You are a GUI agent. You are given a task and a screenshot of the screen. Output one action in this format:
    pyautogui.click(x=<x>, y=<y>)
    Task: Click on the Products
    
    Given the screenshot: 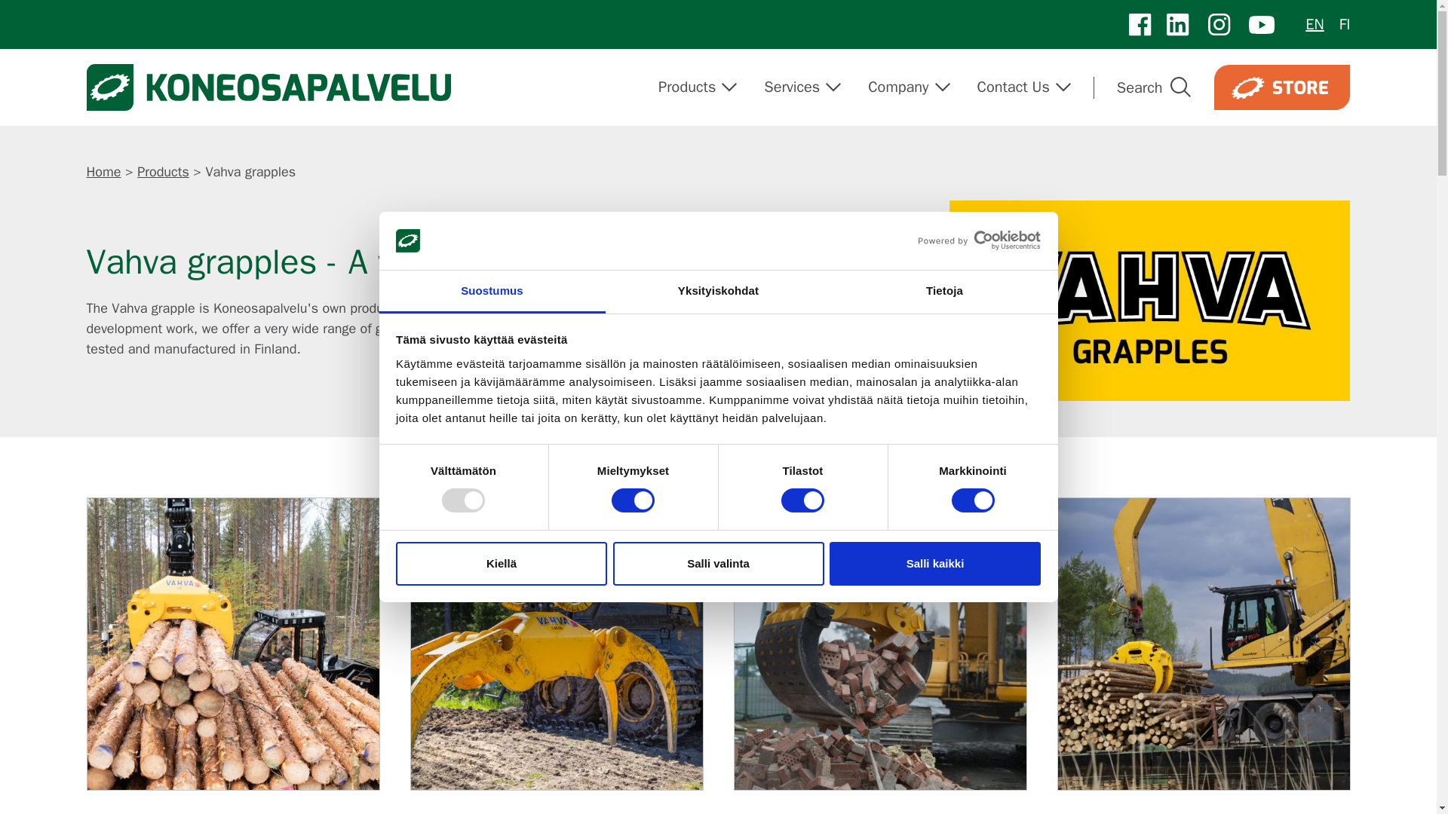 What is the action you would take?
    pyautogui.click(x=691, y=87)
    